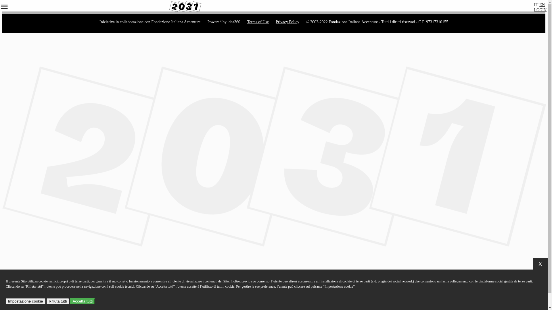  What do you see at coordinates (83, 301) in the screenshot?
I see `Accetta tutti` at bounding box center [83, 301].